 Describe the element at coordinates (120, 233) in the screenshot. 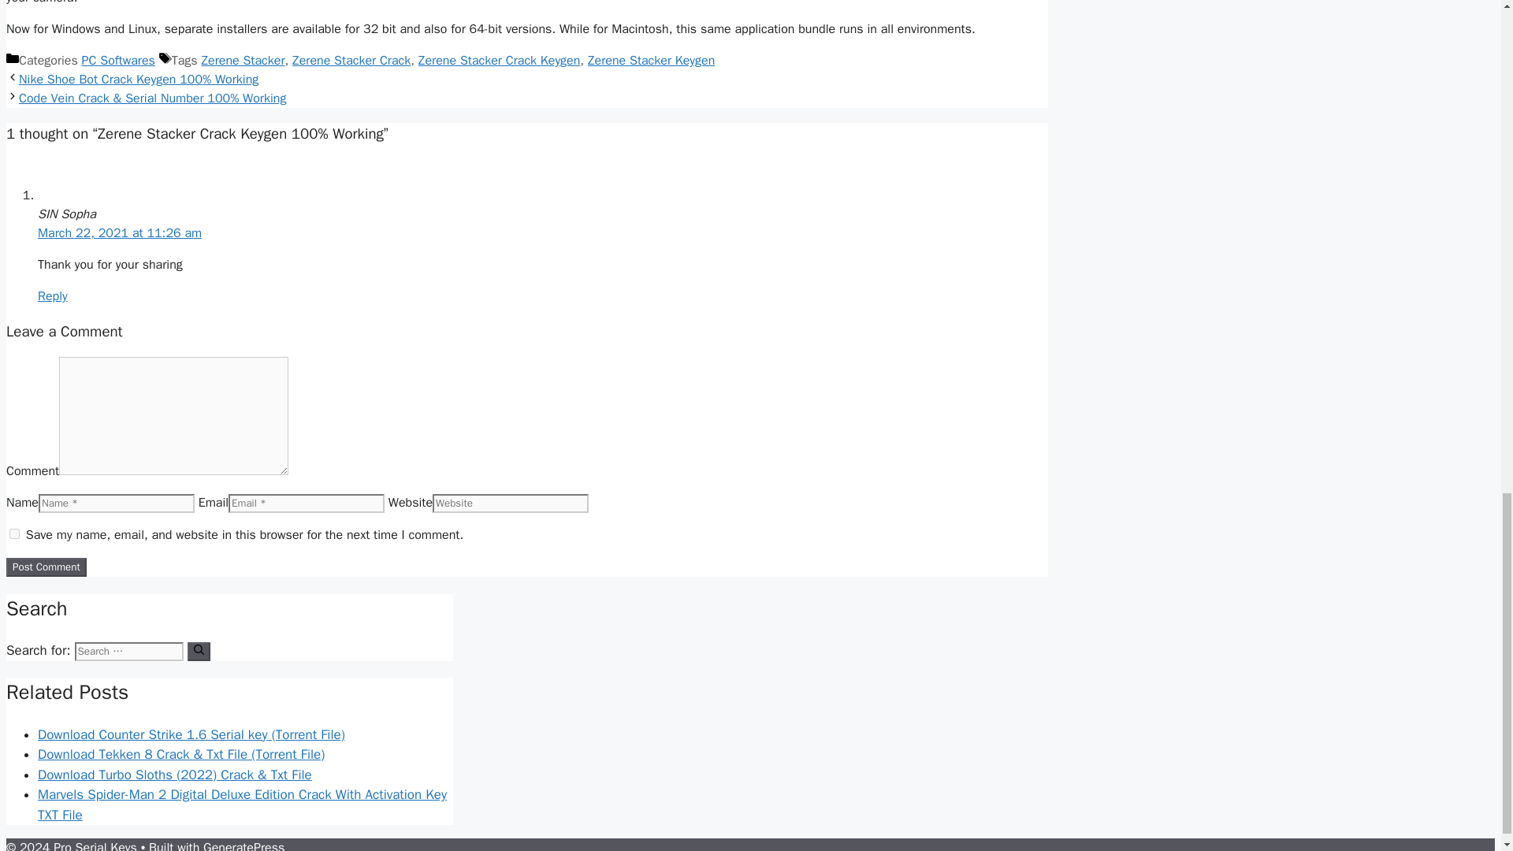

I see `March 22, 2021 at 11:26 am` at that location.